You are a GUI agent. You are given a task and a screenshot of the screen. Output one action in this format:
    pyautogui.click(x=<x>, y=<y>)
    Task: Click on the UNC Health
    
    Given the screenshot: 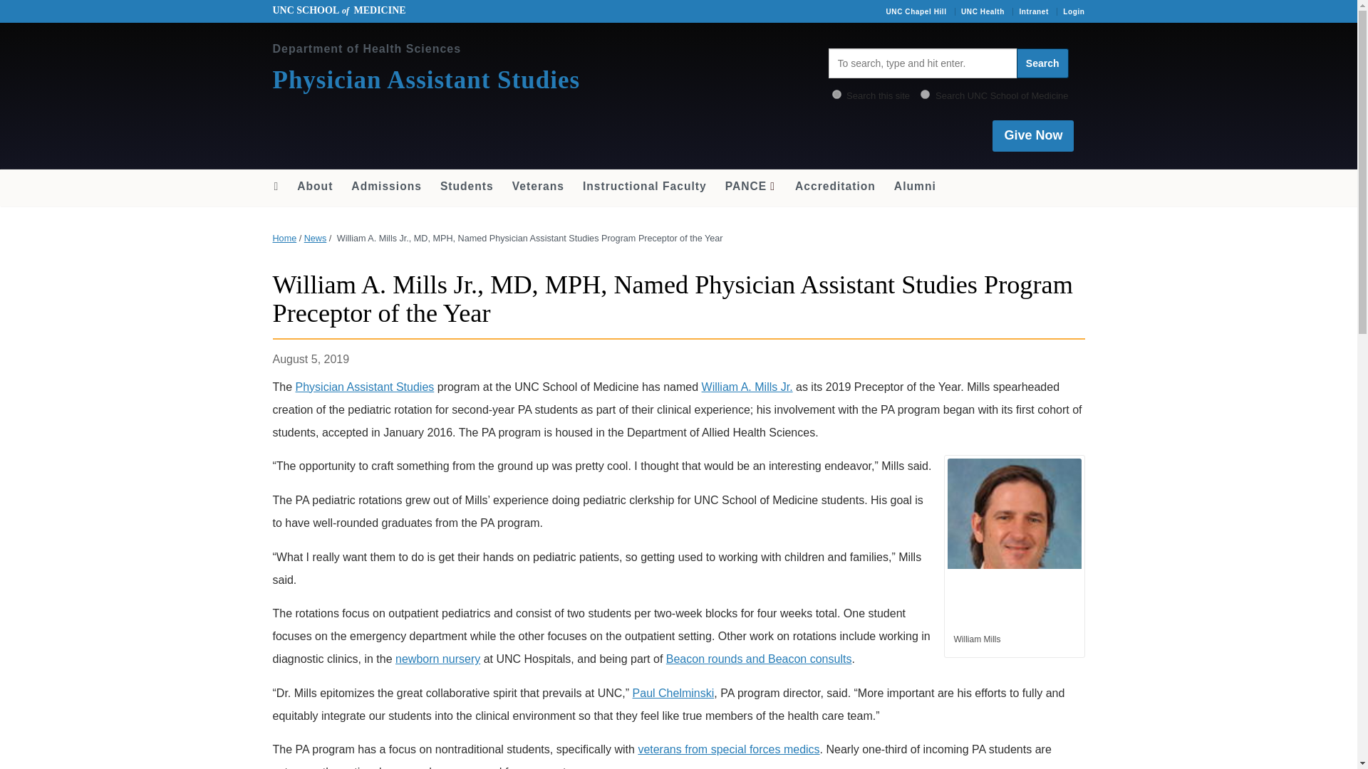 What is the action you would take?
    pyautogui.click(x=983, y=11)
    